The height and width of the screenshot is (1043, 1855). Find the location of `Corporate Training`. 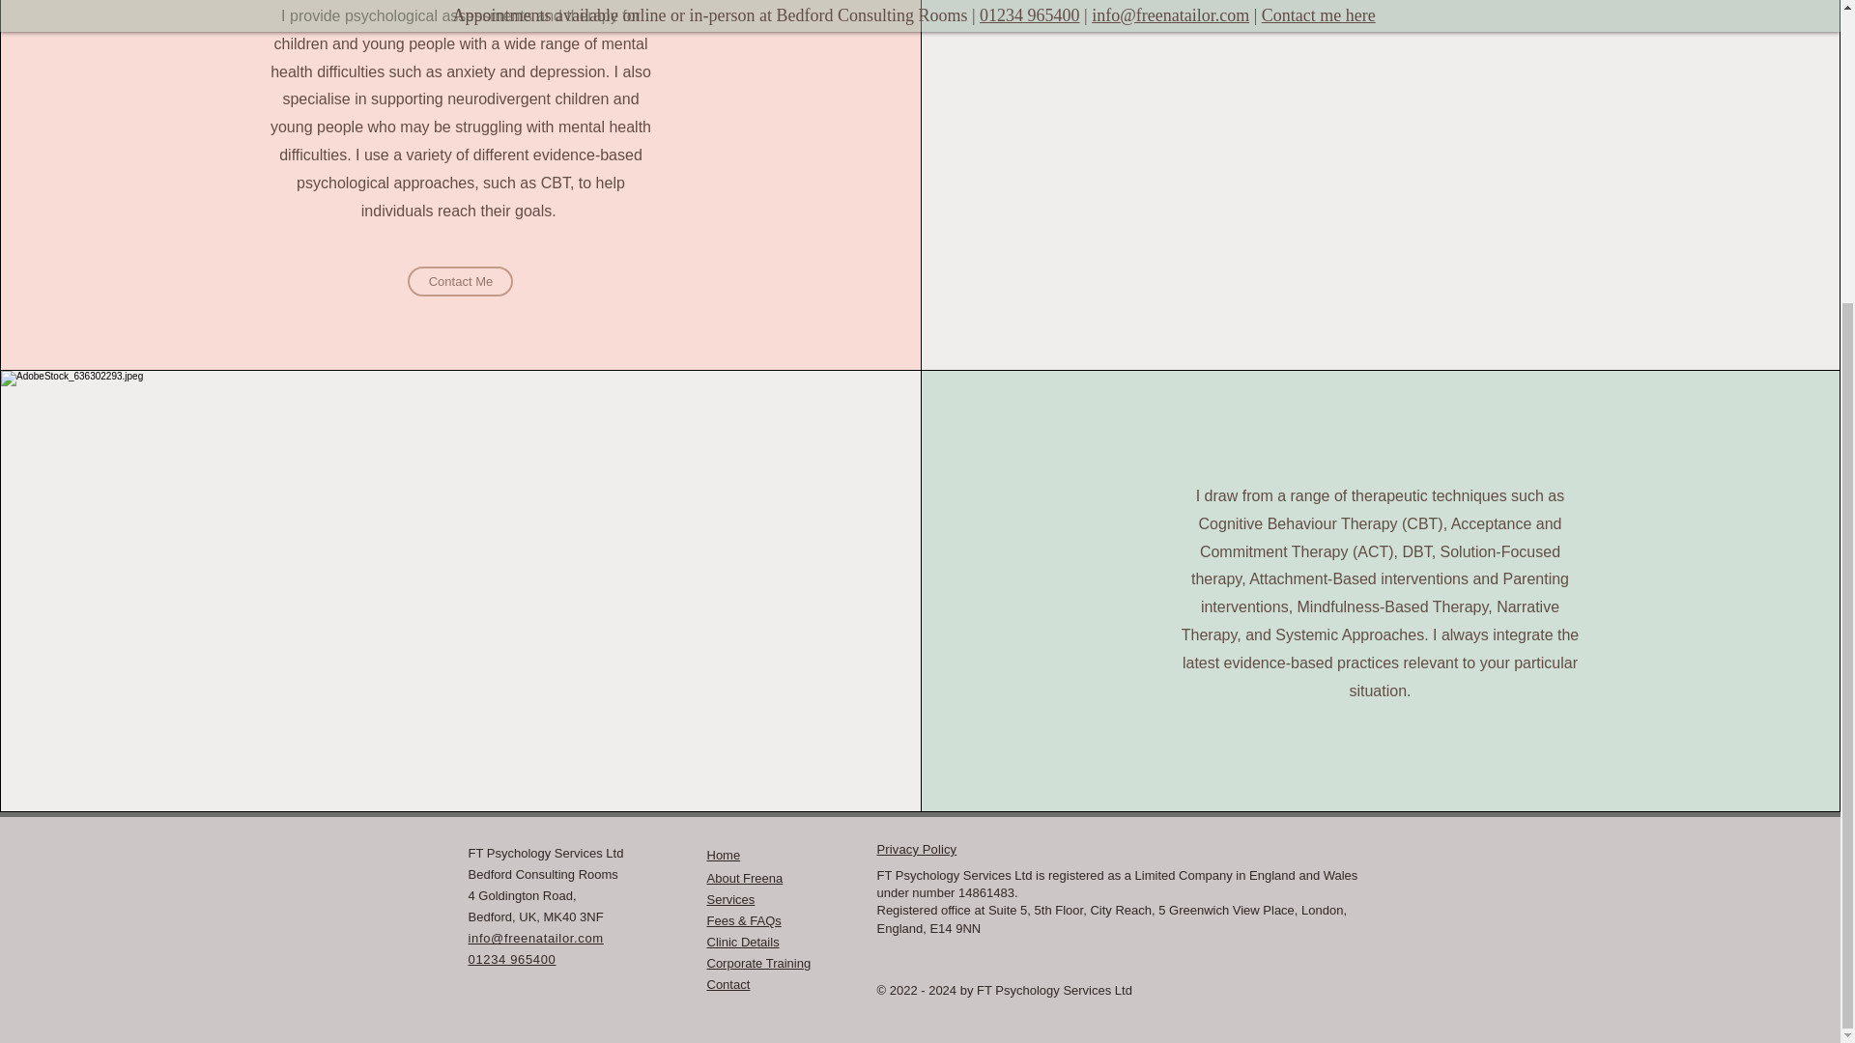

Corporate Training is located at coordinates (759, 964).